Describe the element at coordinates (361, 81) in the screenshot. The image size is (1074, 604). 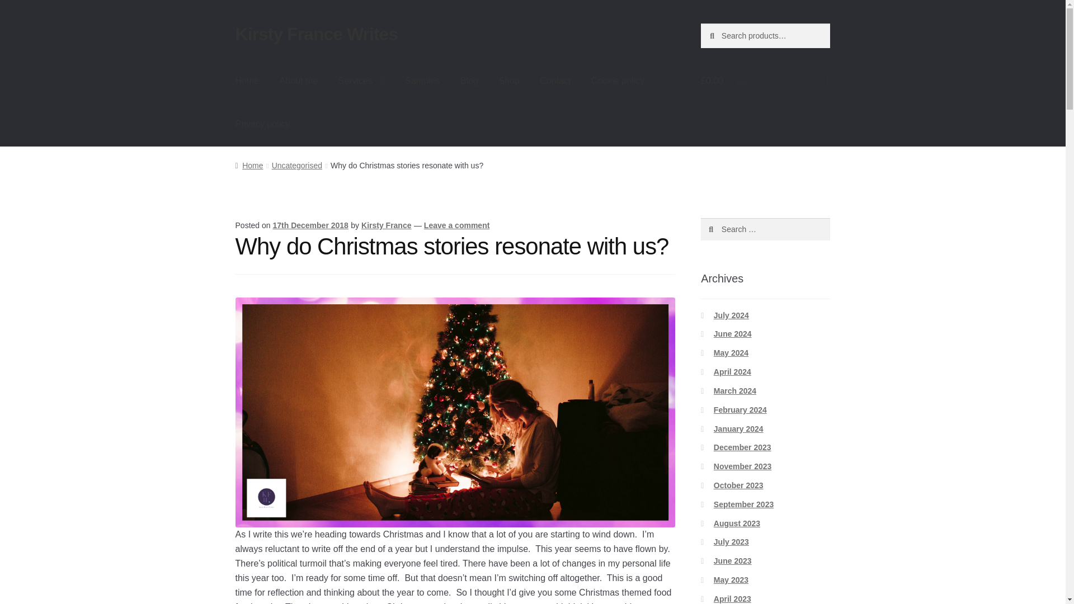
I see `Services` at that location.